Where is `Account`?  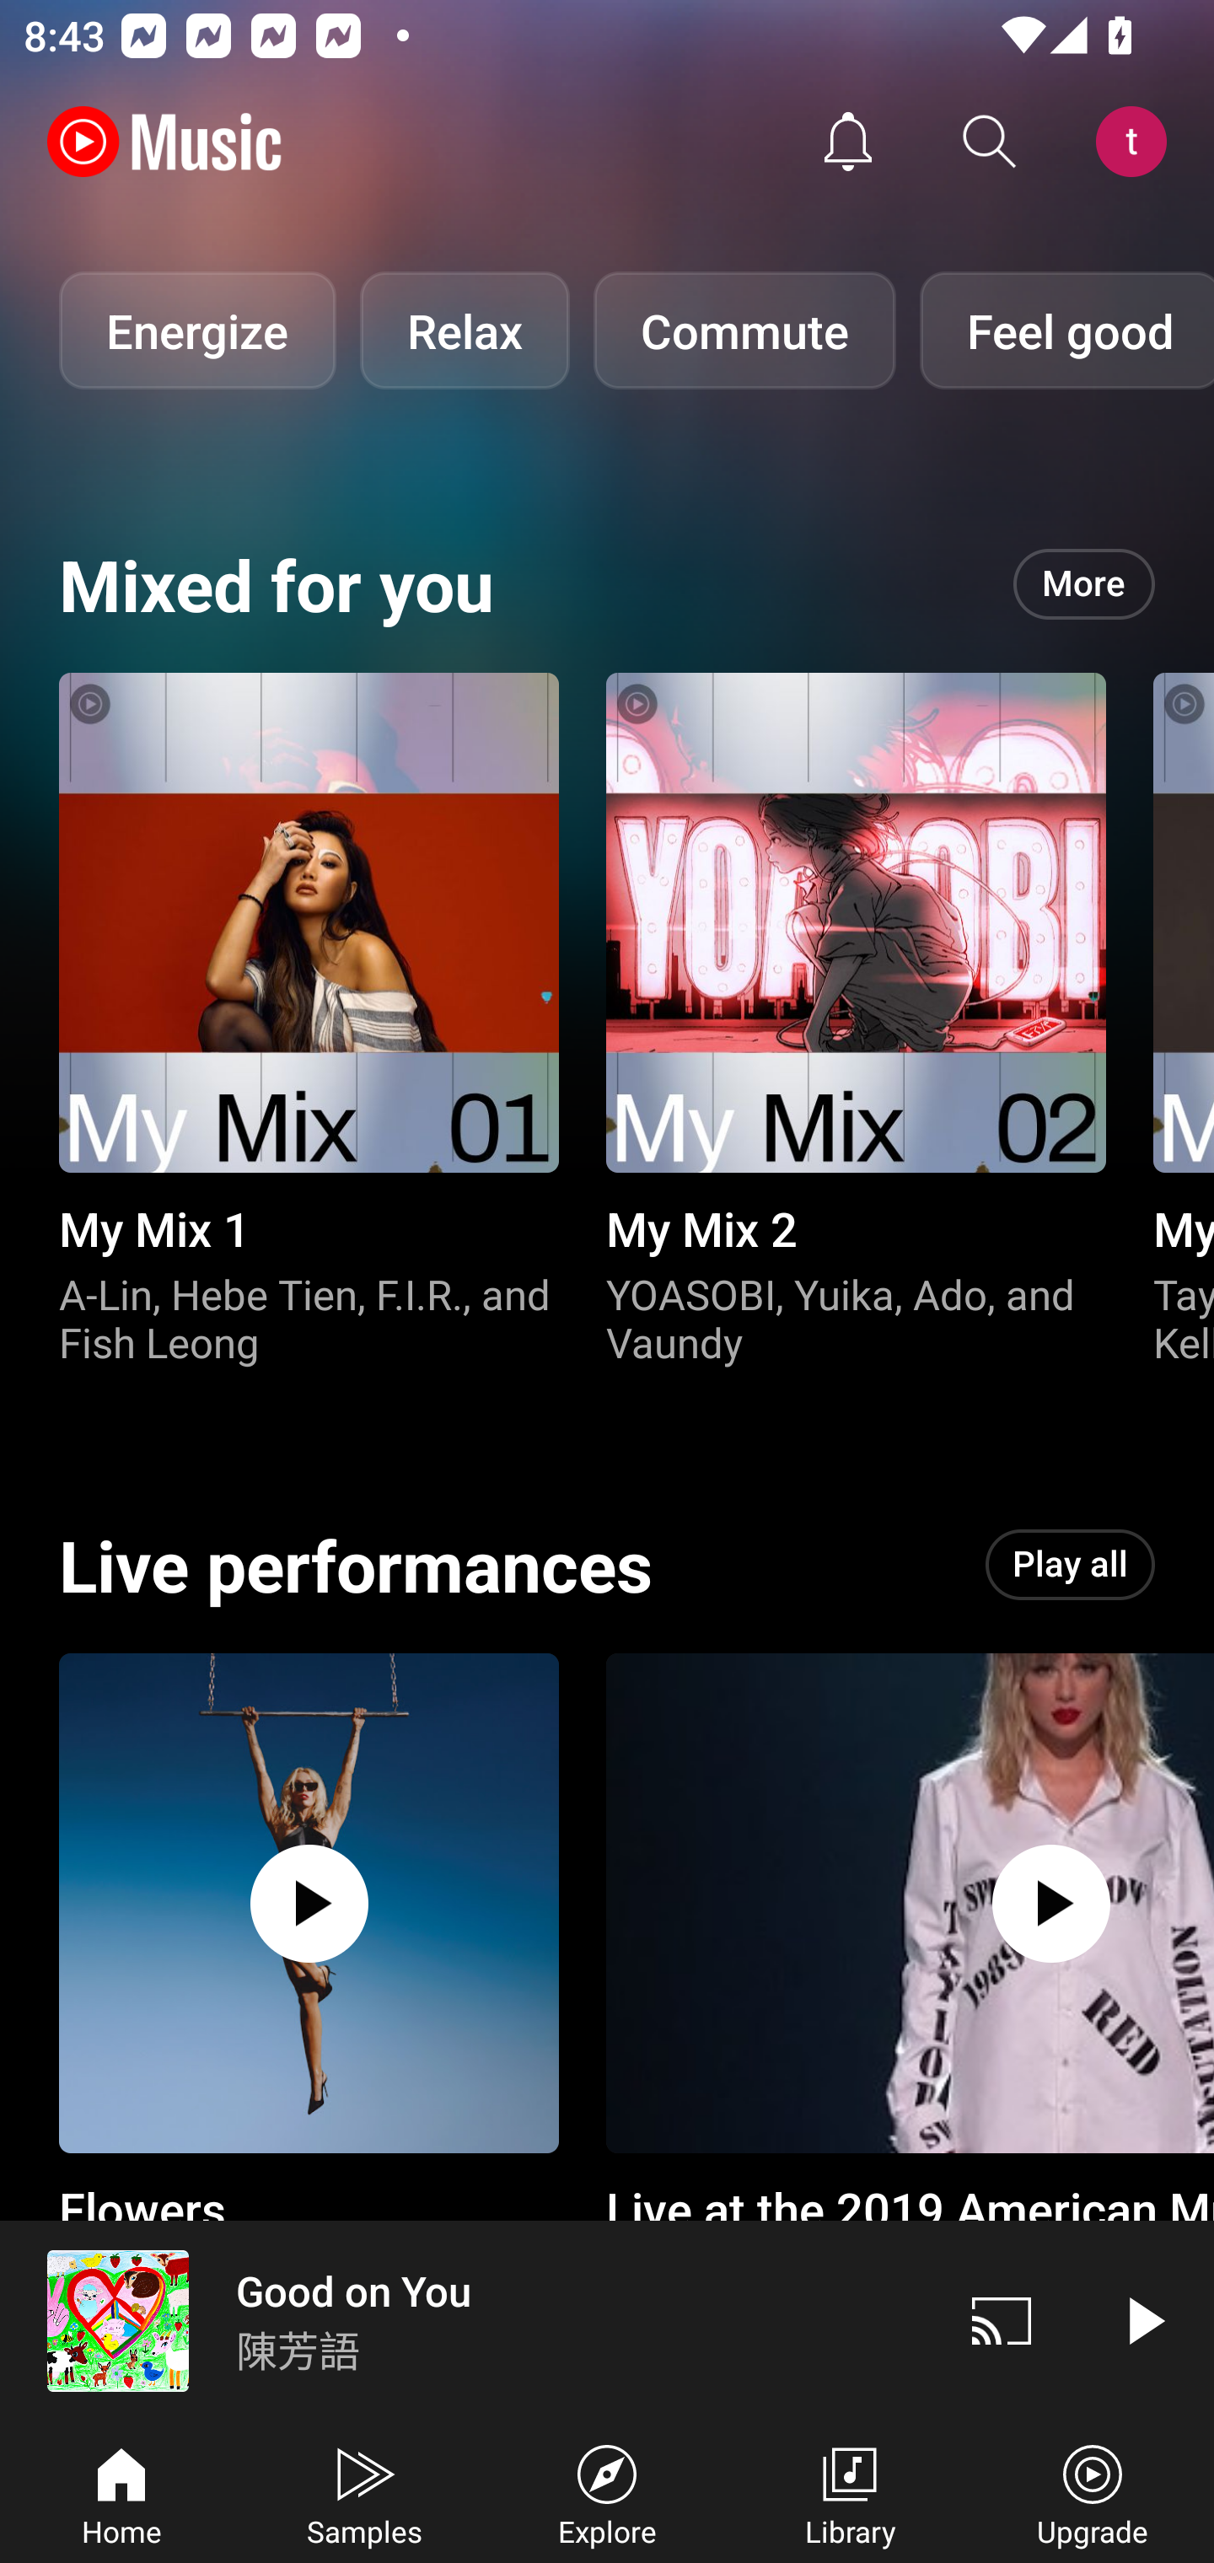 Account is located at coordinates (1137, 142).